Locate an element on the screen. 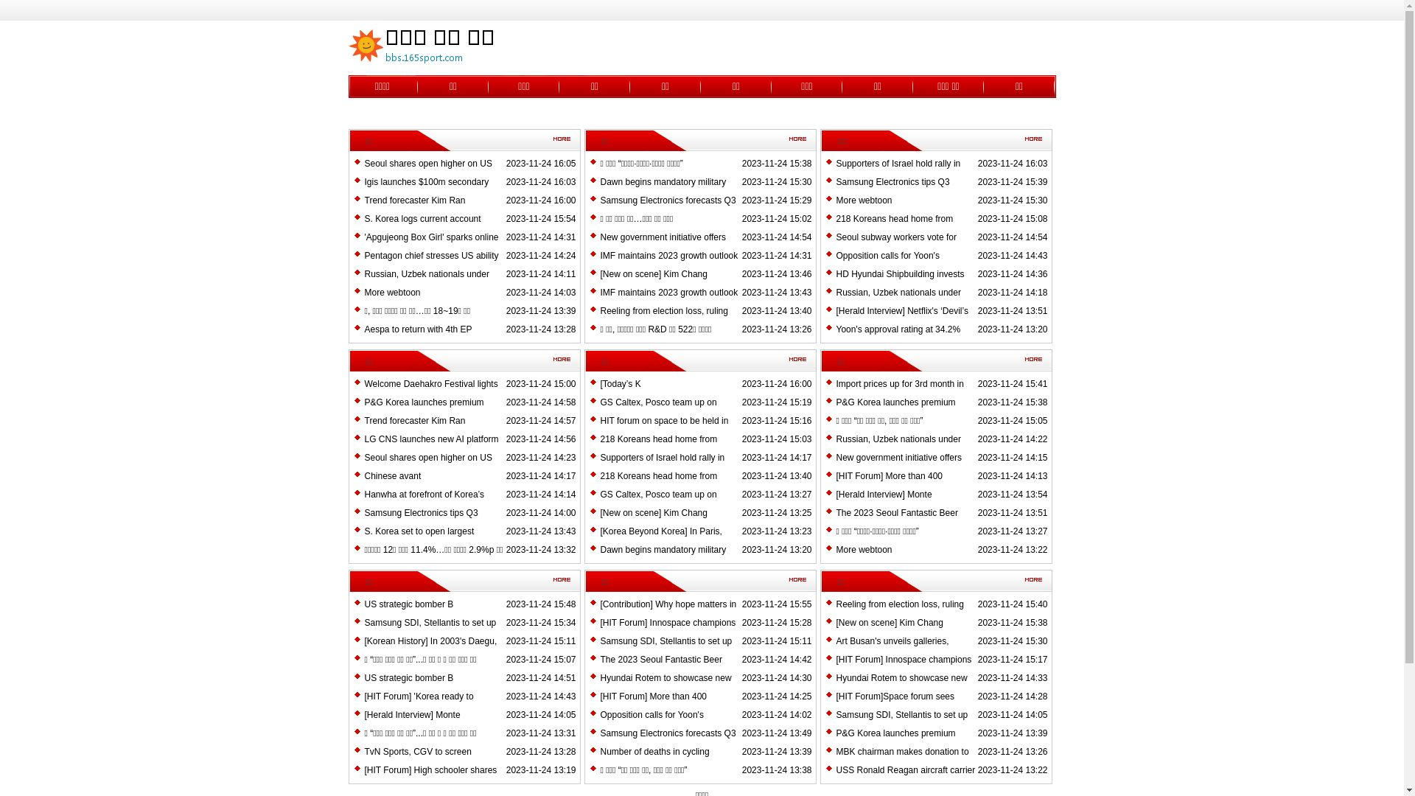 The height and width of the screenshot is (796, 1415). GS Caltex, Posco team up on biofuel is located at coordinates (658, 503).